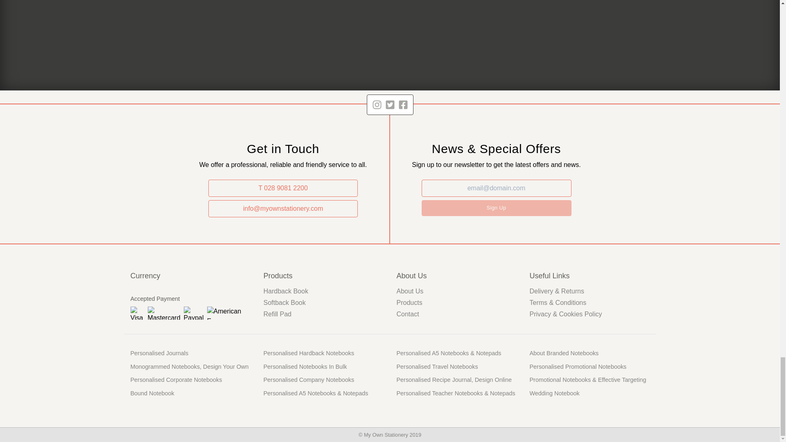 The image size is (786, 442). I want to click on About Us, so click(409, 291).